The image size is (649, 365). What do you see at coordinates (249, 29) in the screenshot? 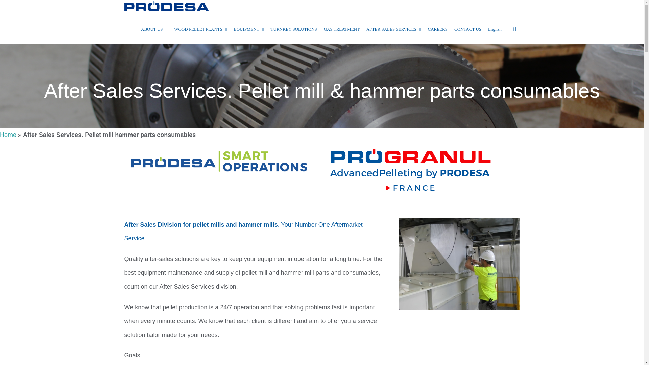
I see `EQUIPMENT` at bounding box center [249, 29].